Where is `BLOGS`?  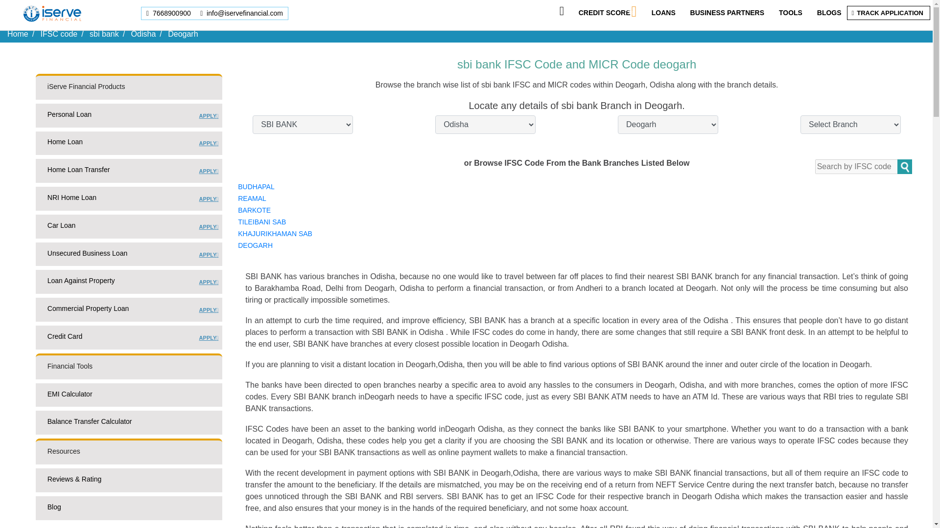 BLOGS is located at coordinates (104, 33).